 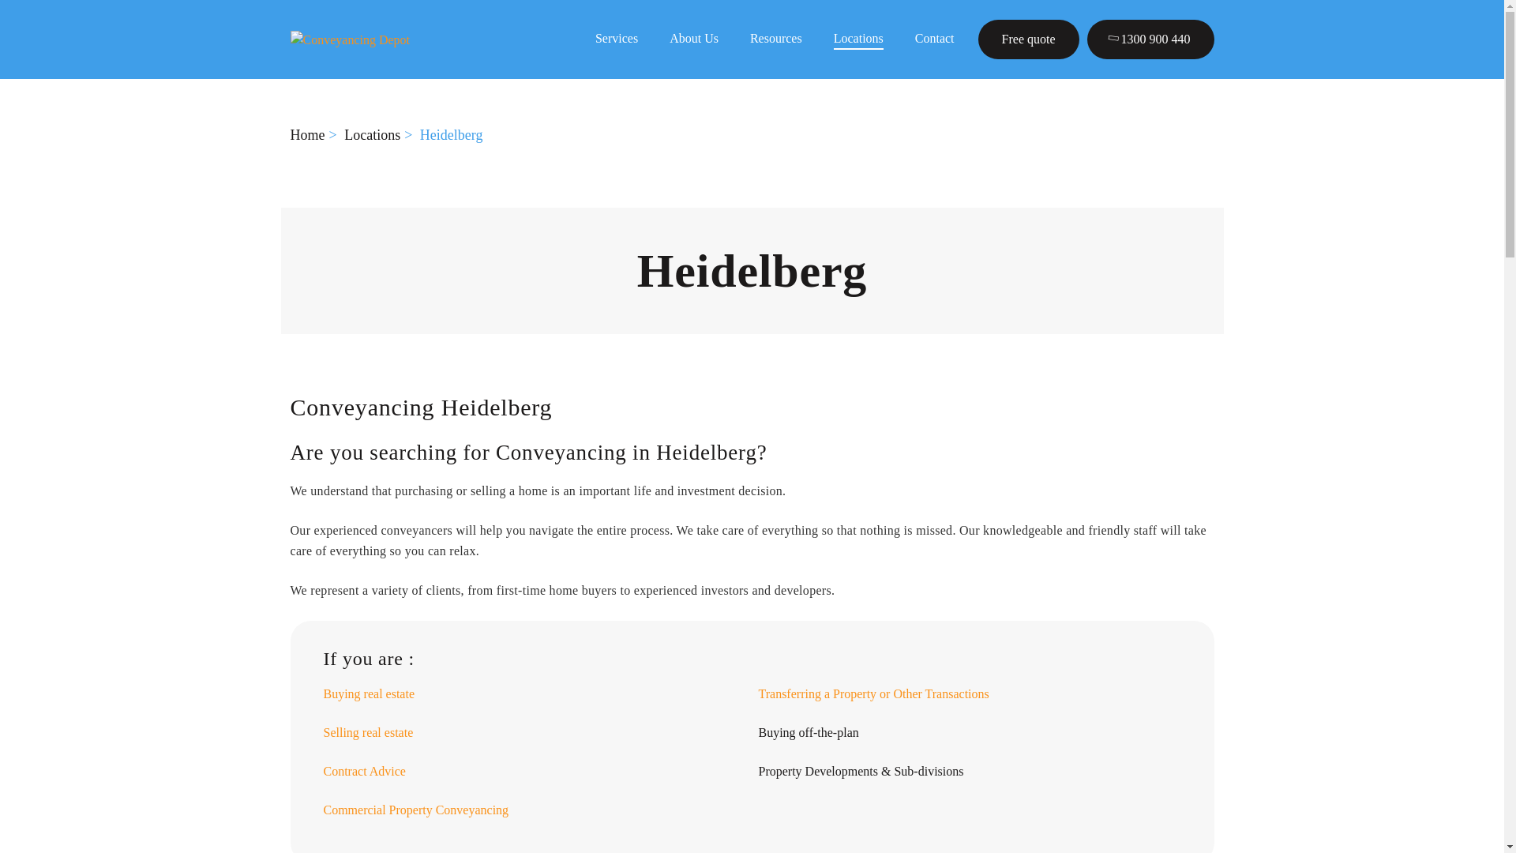 I want to click on Locations, so click(x=859, y=39).